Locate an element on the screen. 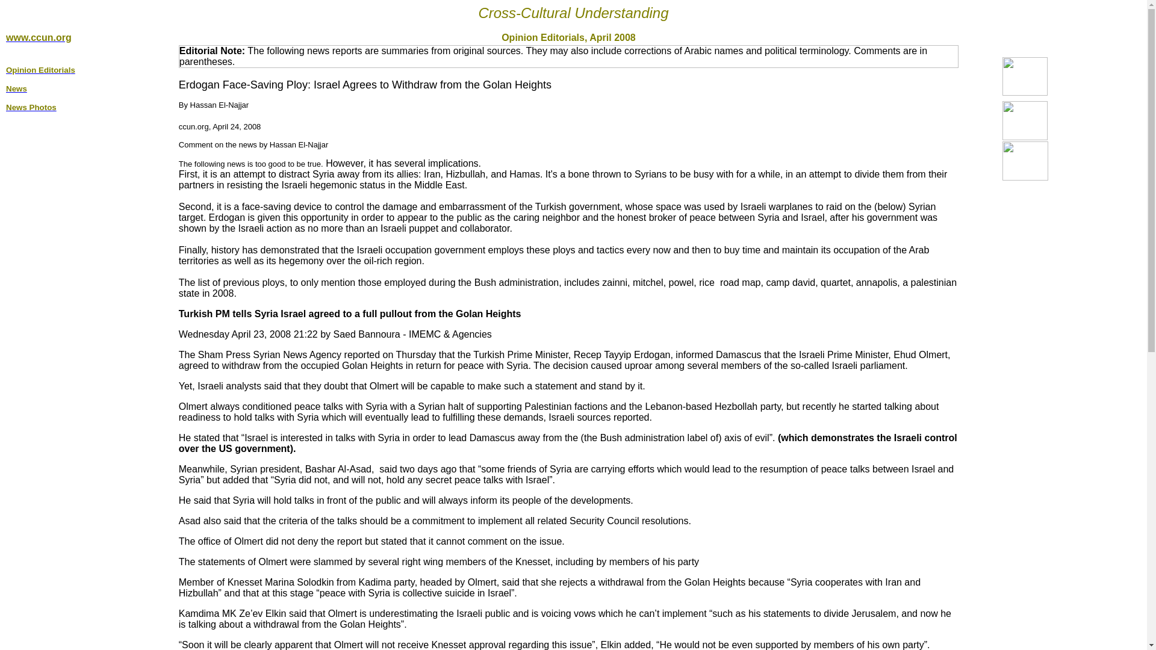 This screenshot has height=650, width=1156. News Photos is located at coordinates (31, 106).